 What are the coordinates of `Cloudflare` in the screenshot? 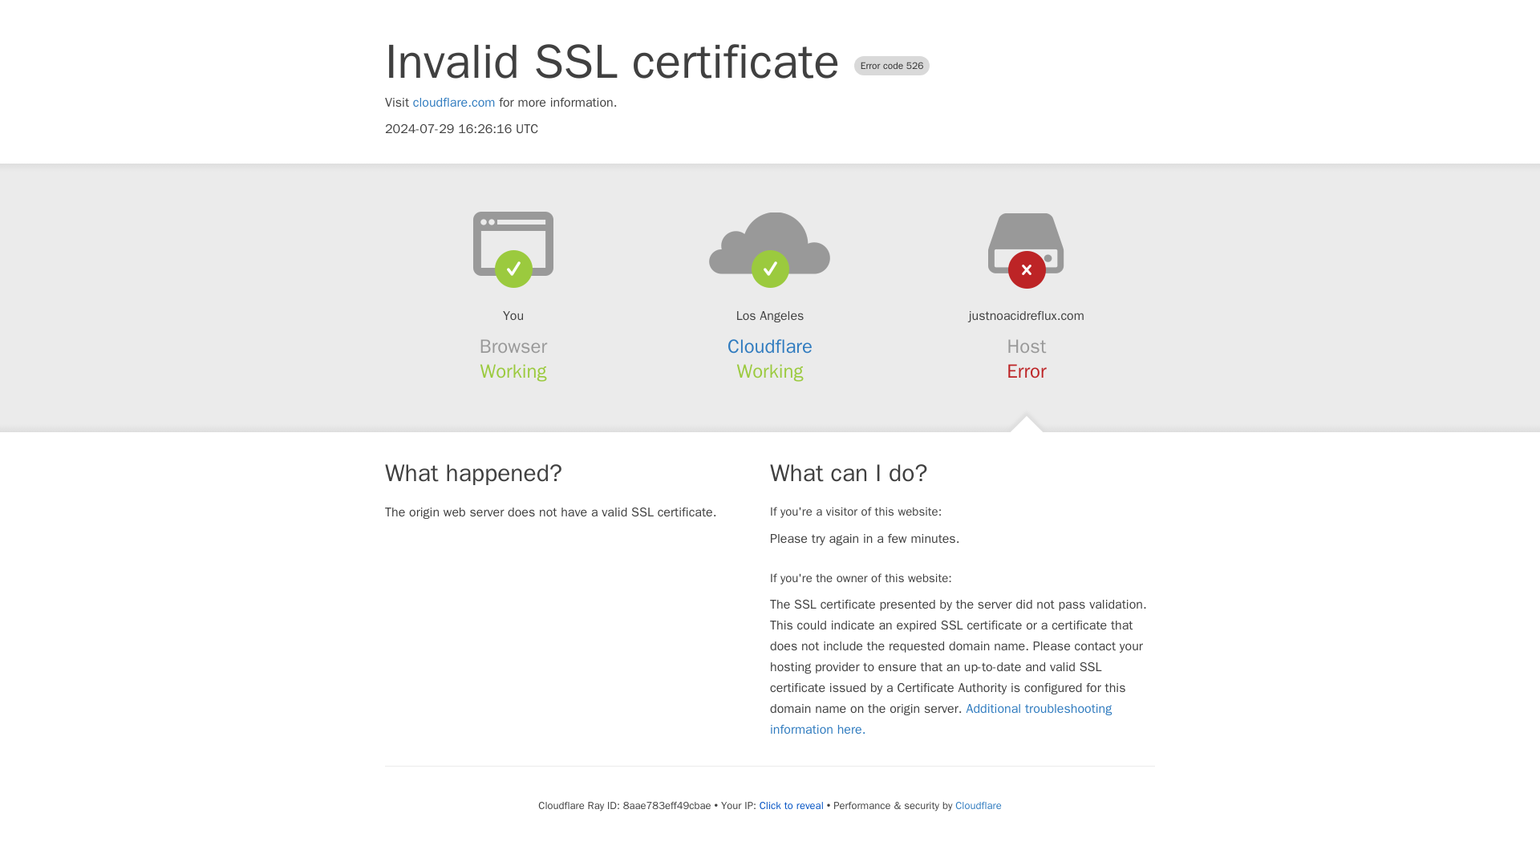 It's located at (770, 346).